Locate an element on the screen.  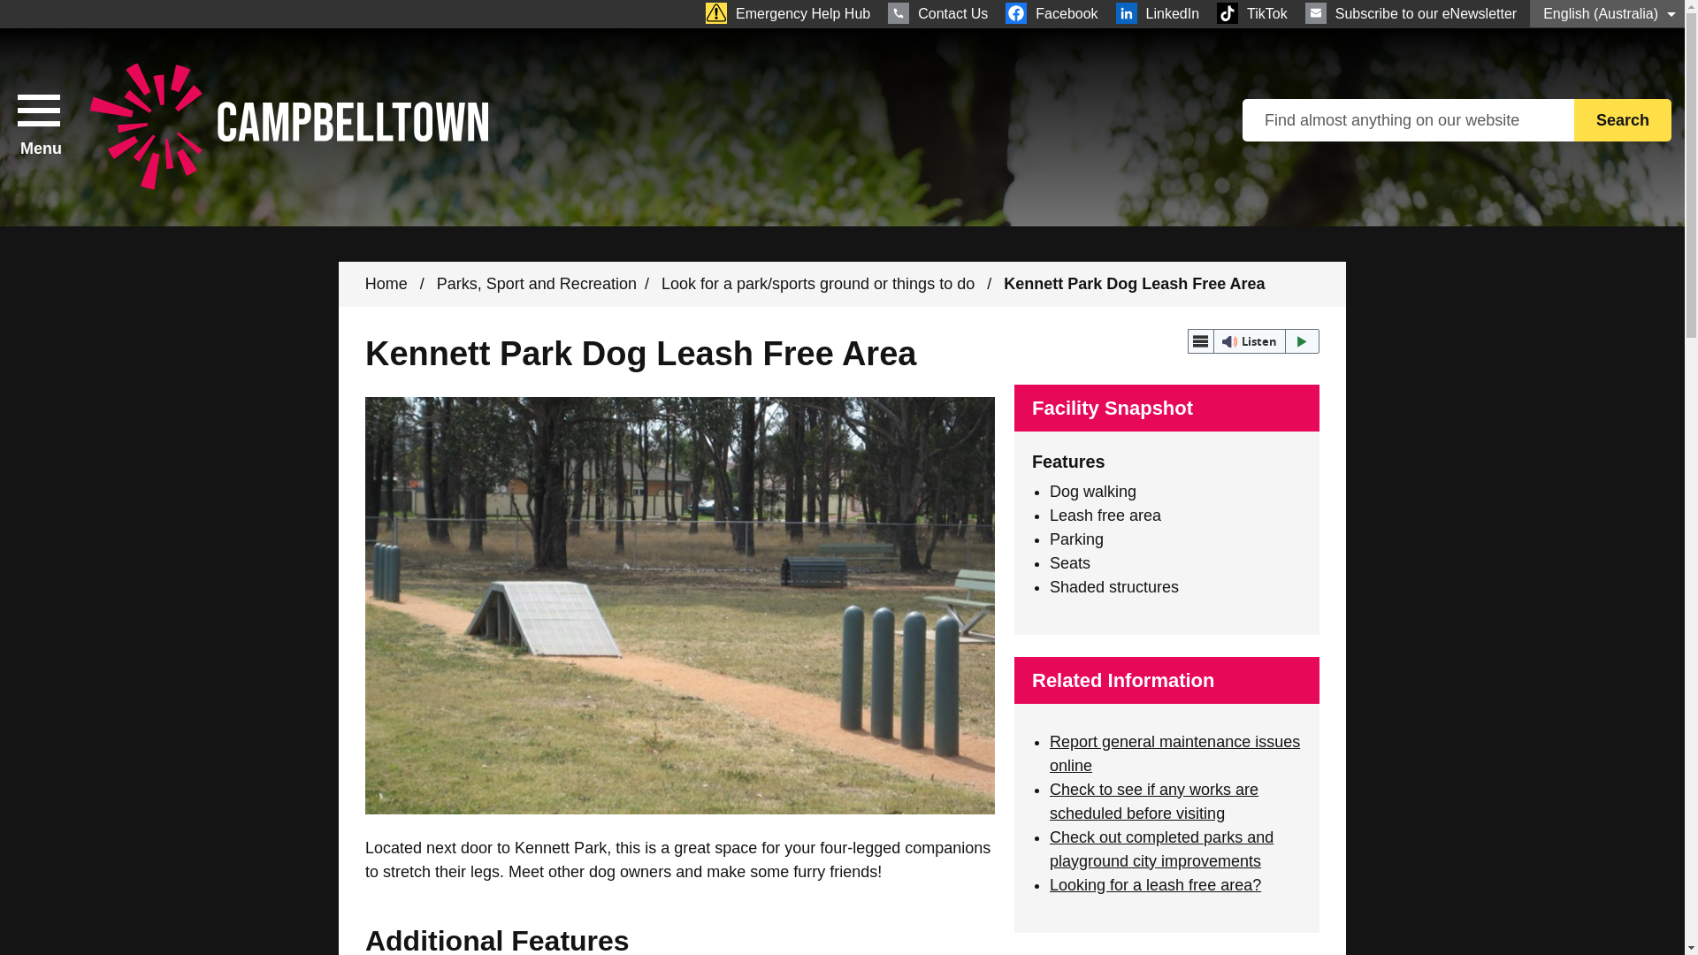
Campbelltown City Council - Home - Logo is located at coordinates (1622, 120).